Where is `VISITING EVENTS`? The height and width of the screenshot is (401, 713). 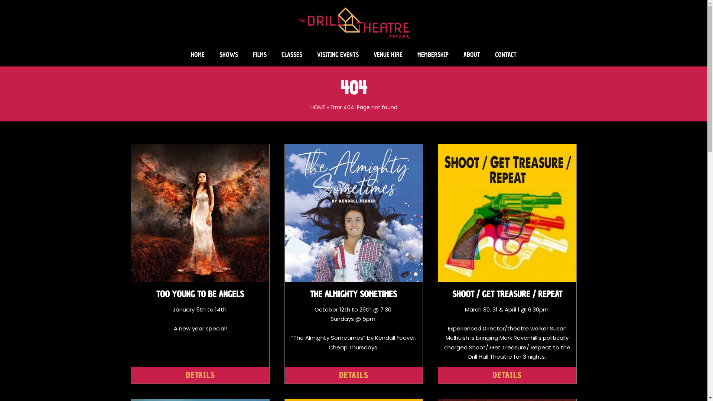 VISITING EVENTS is located at coordinates (338, 55).